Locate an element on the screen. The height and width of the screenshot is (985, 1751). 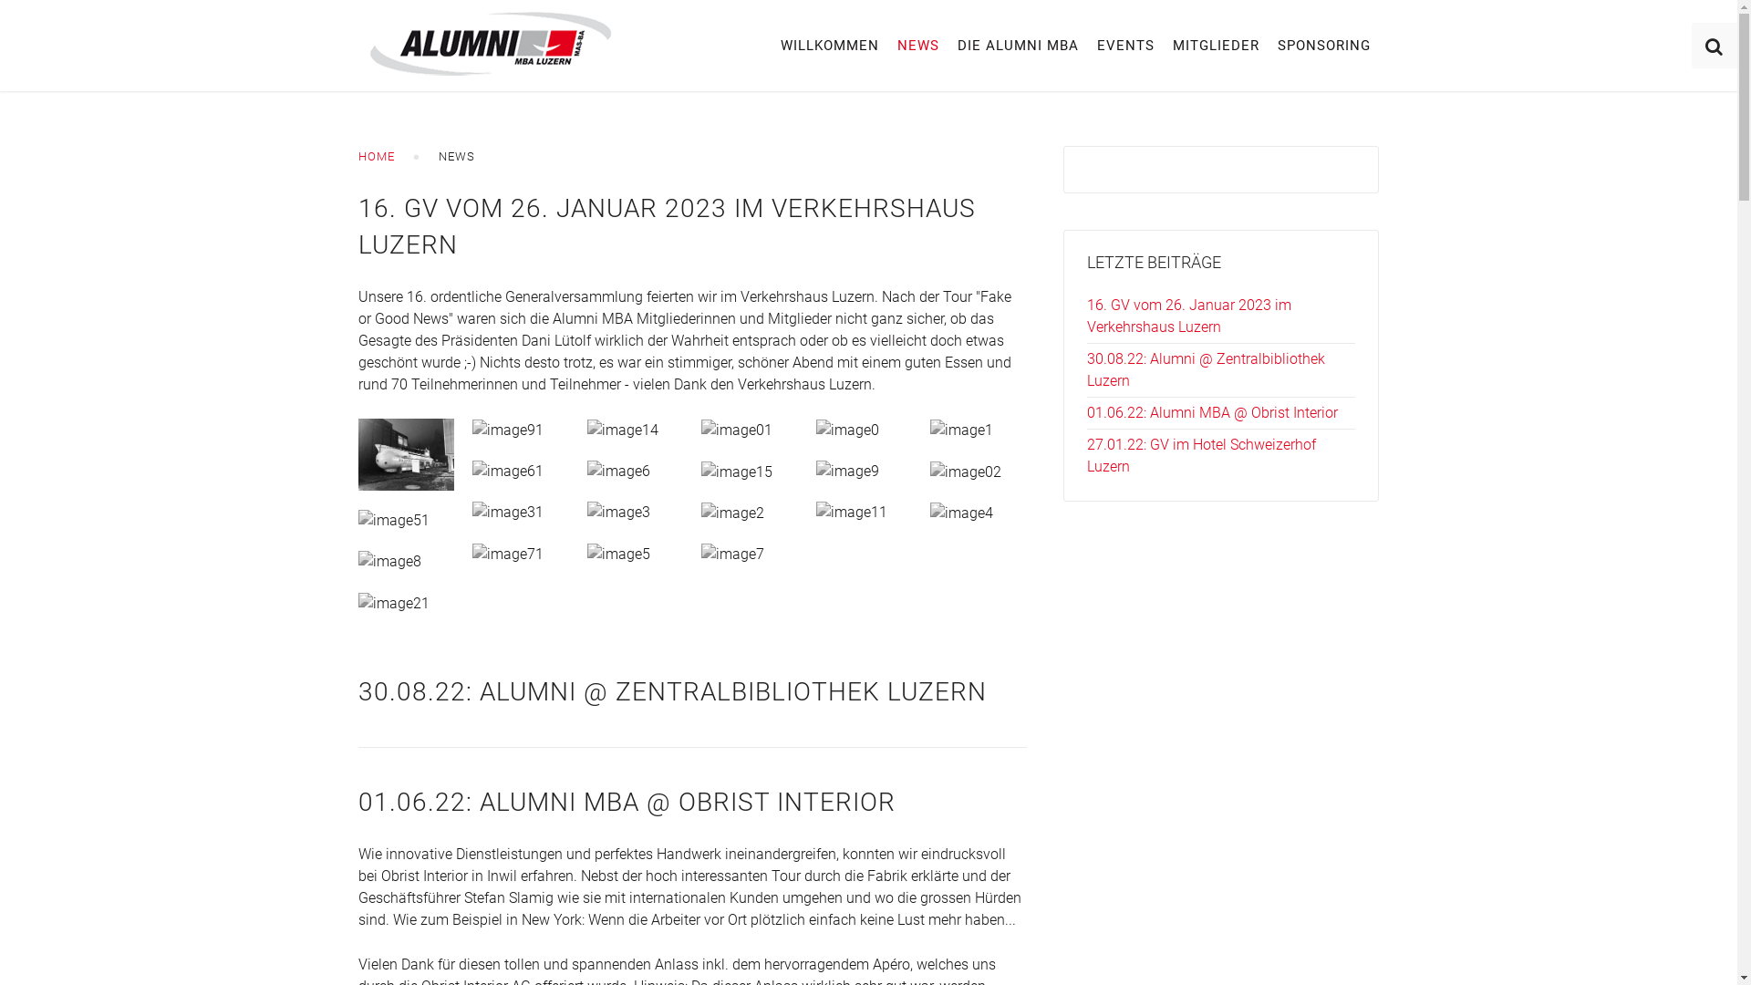
image2 is located at coordinates (733, 513).